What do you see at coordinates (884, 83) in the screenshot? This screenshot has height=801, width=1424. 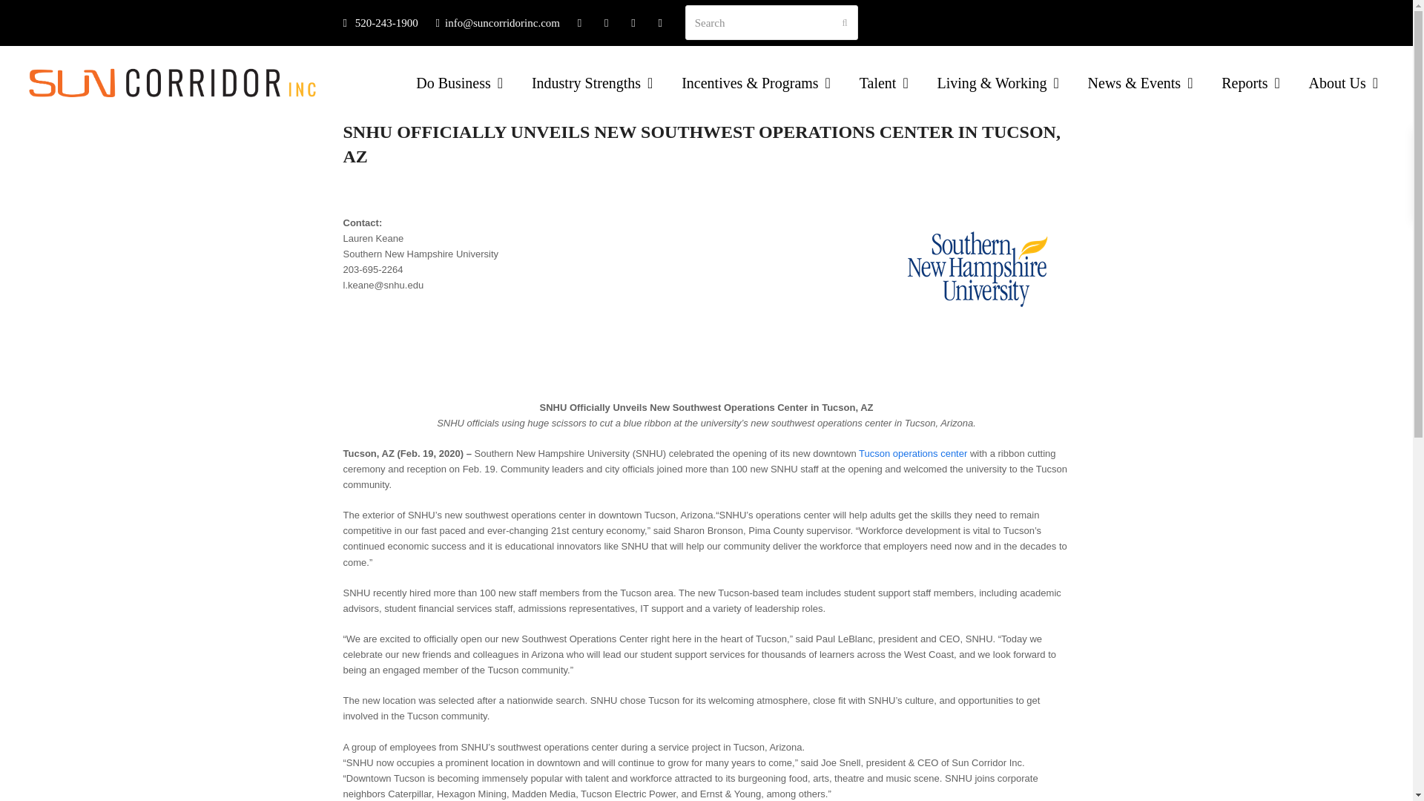 I see `Talent` at bounding box center [884, 83].